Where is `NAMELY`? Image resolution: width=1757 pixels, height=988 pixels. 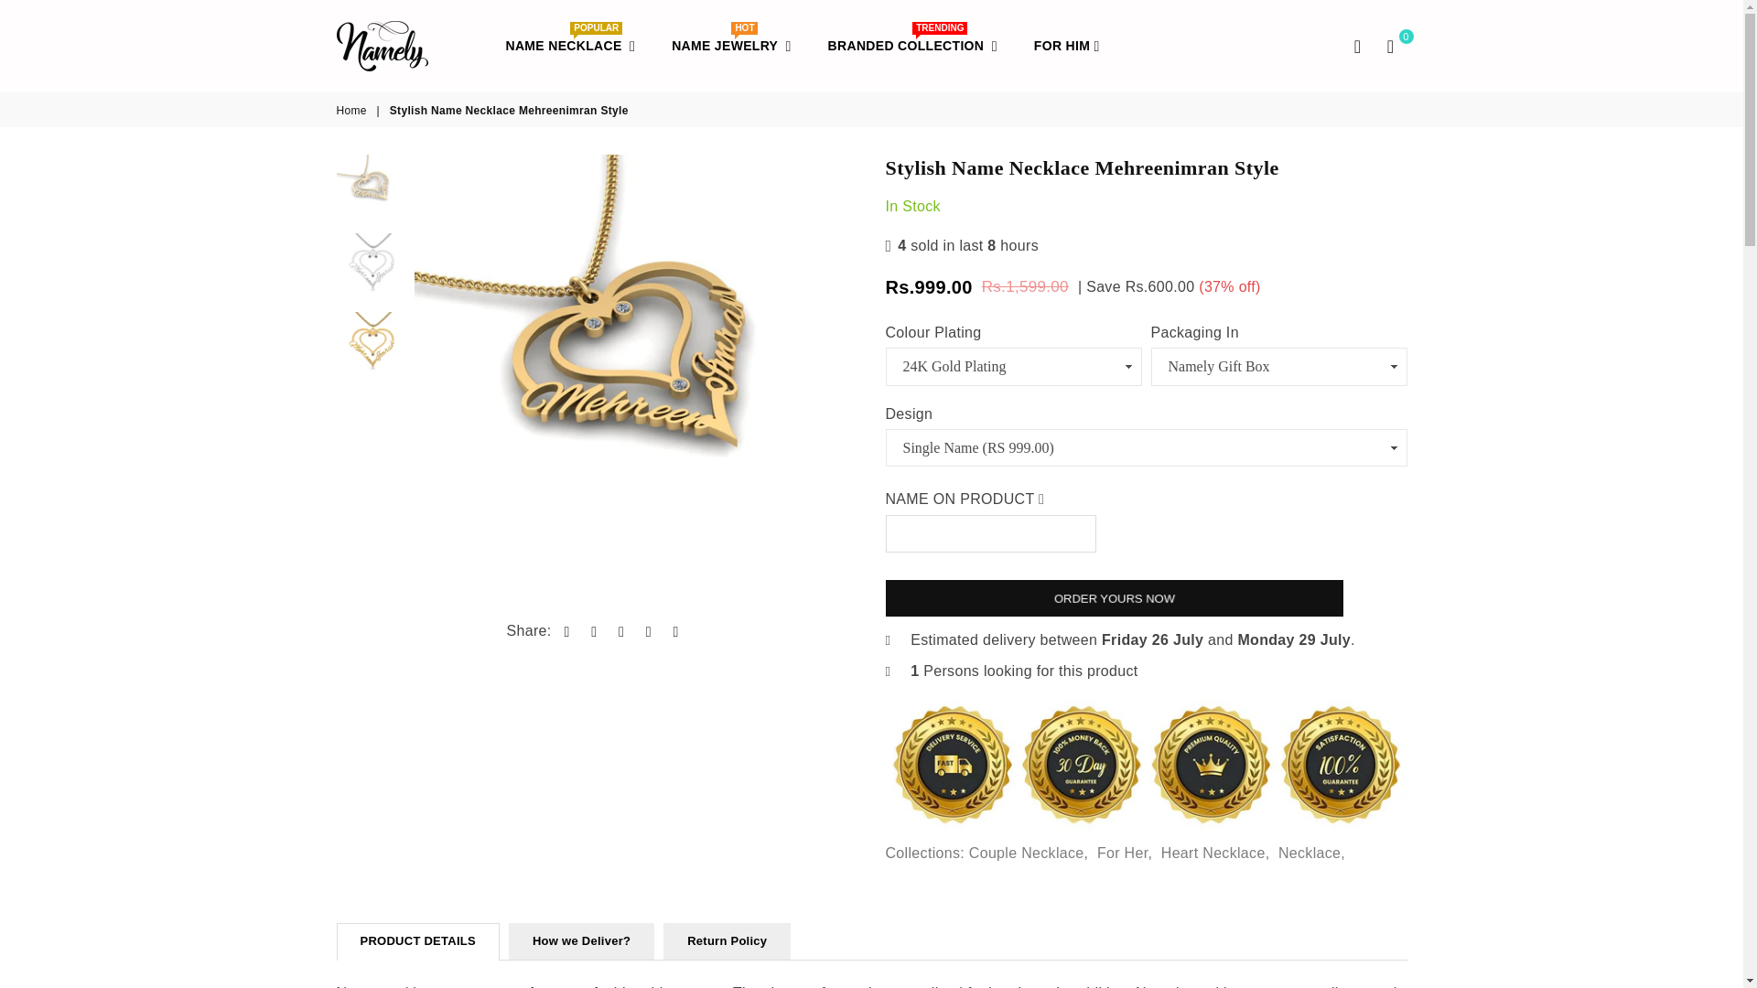
NAMELY is located at coordinates (1390, 45).